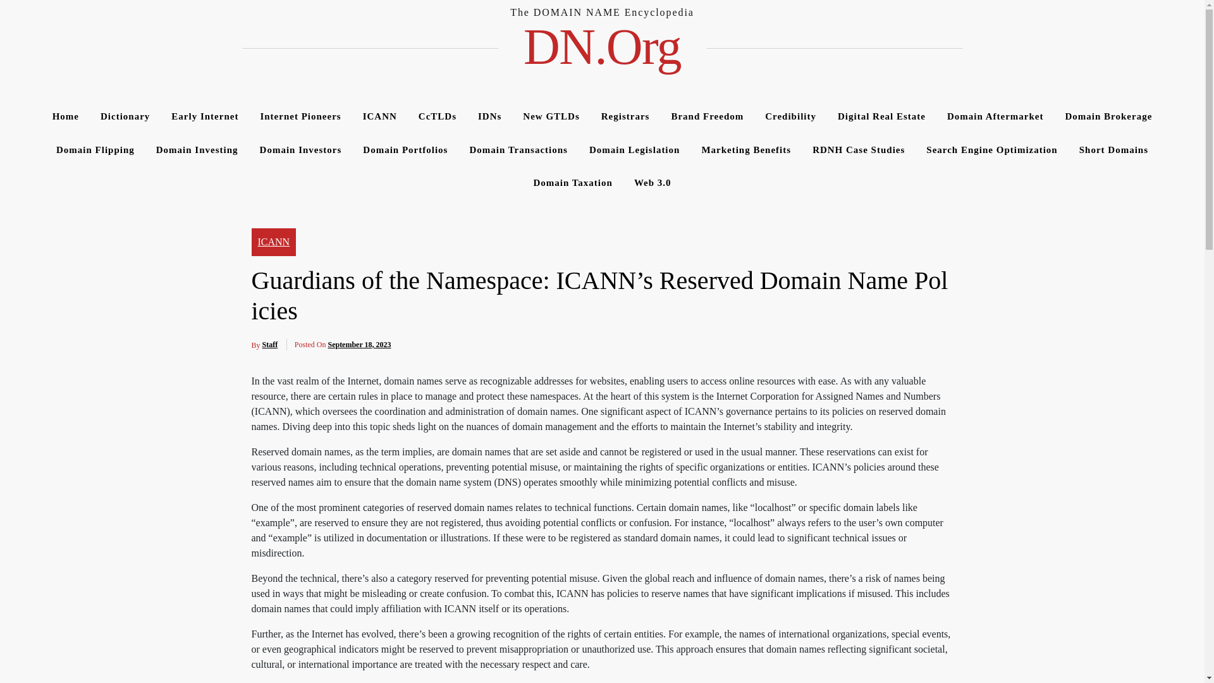 This screenshot has height=683, width=1214. I want to click on Credibility, so click(790, 116).